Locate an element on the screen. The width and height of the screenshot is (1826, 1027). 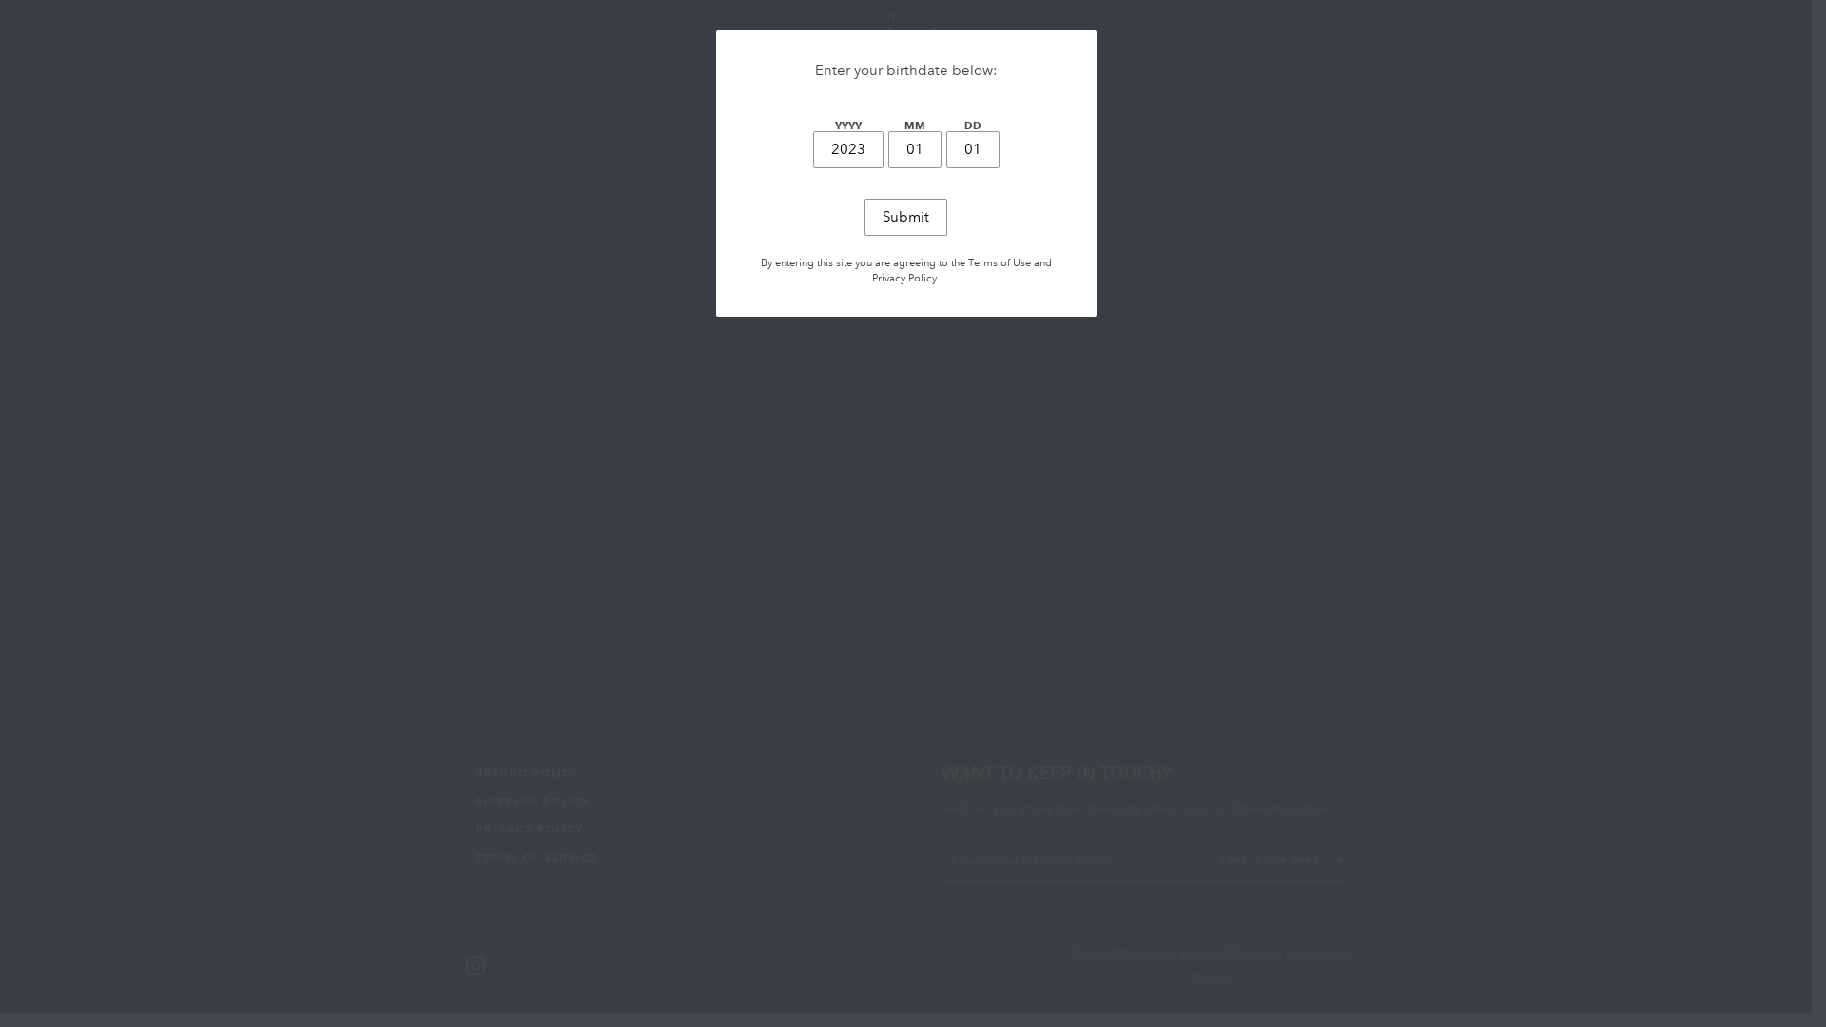
Skip to content is located at coordinates (0, 0).